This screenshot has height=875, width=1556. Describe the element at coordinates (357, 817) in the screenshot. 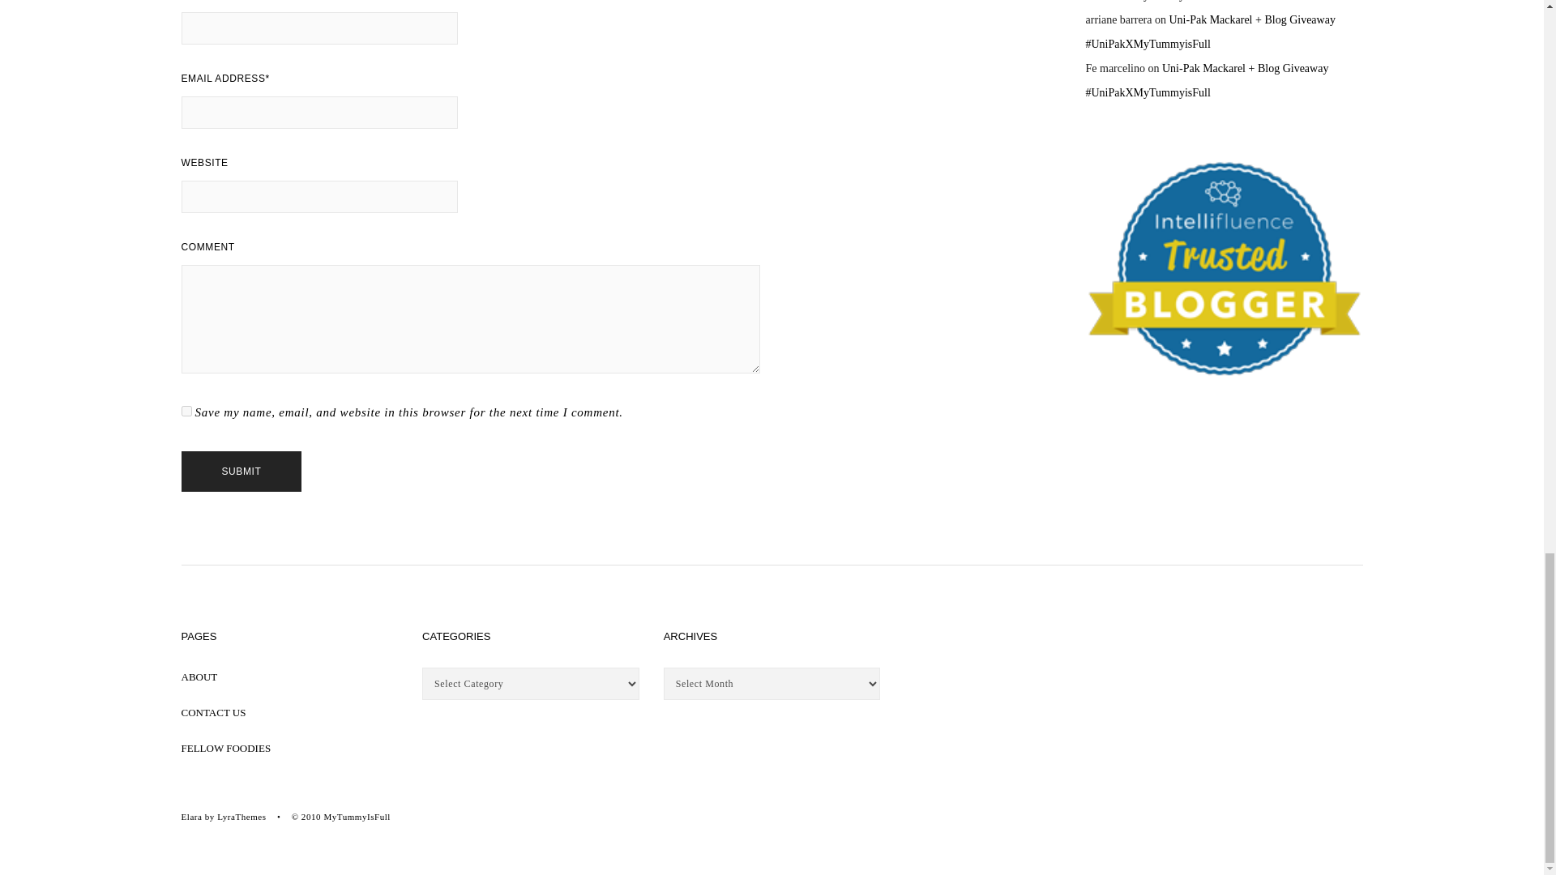

I see `MyTummyIsFull` at that location.